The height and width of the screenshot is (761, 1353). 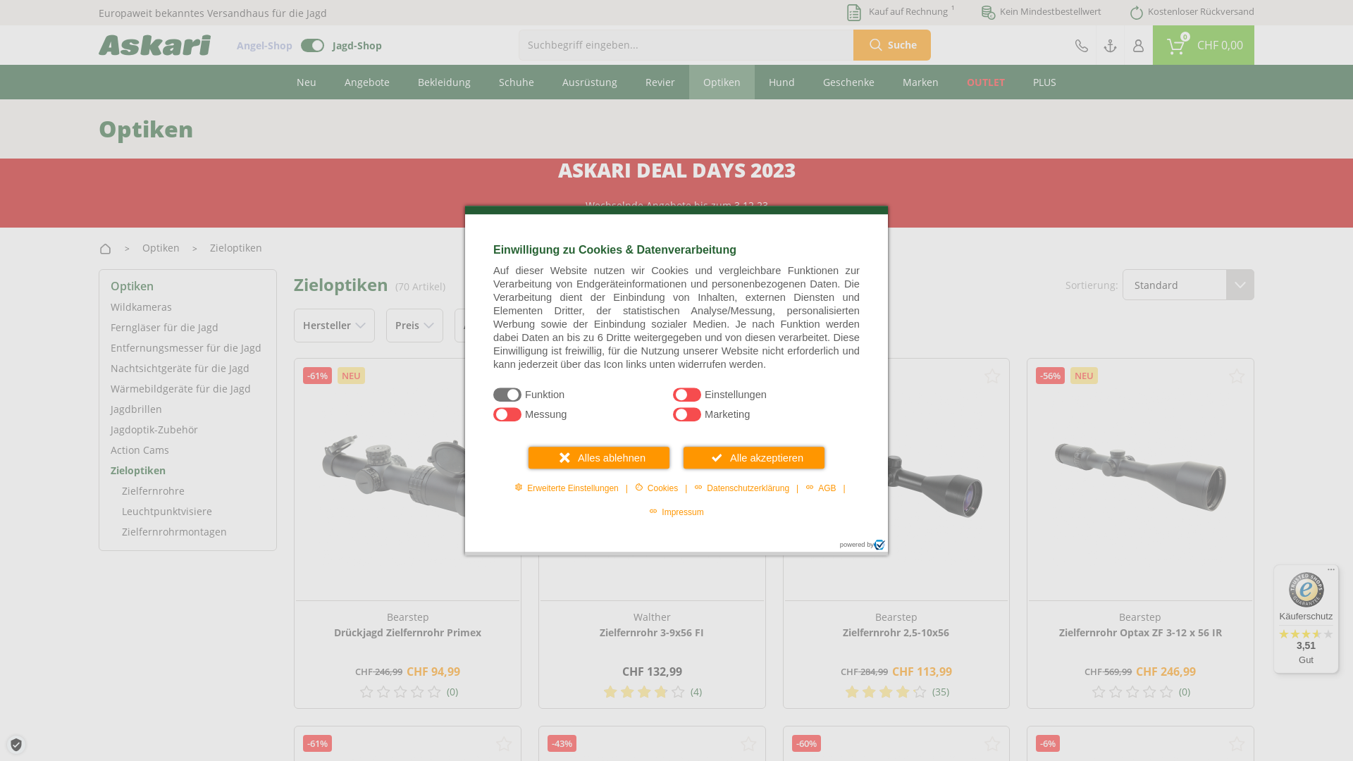 I want to click on Auf den Merkzettel, so click(x=992, y=376).